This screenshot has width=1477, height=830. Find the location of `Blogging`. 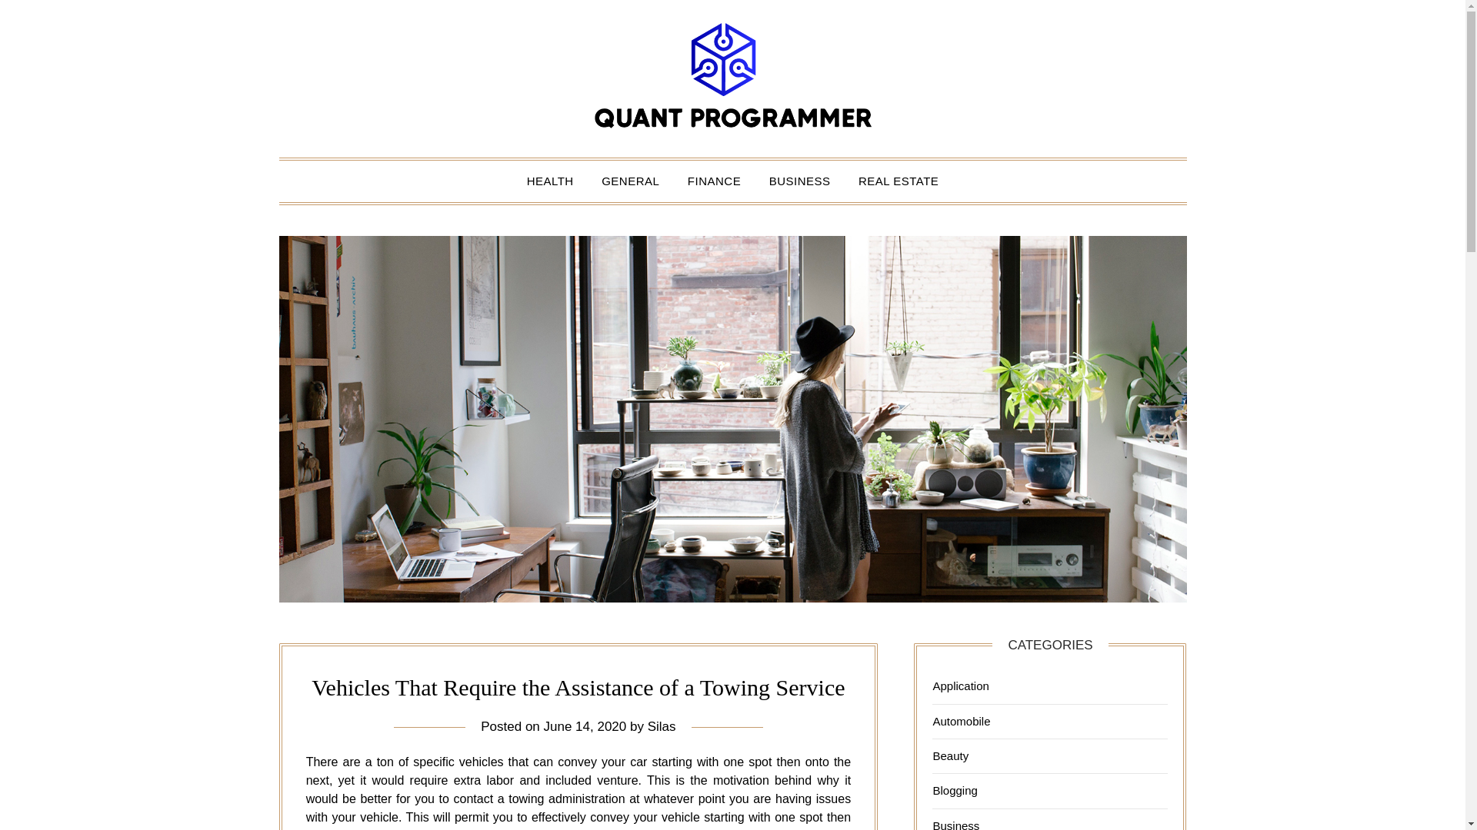

Blogging is located at coordinates (954, 790).